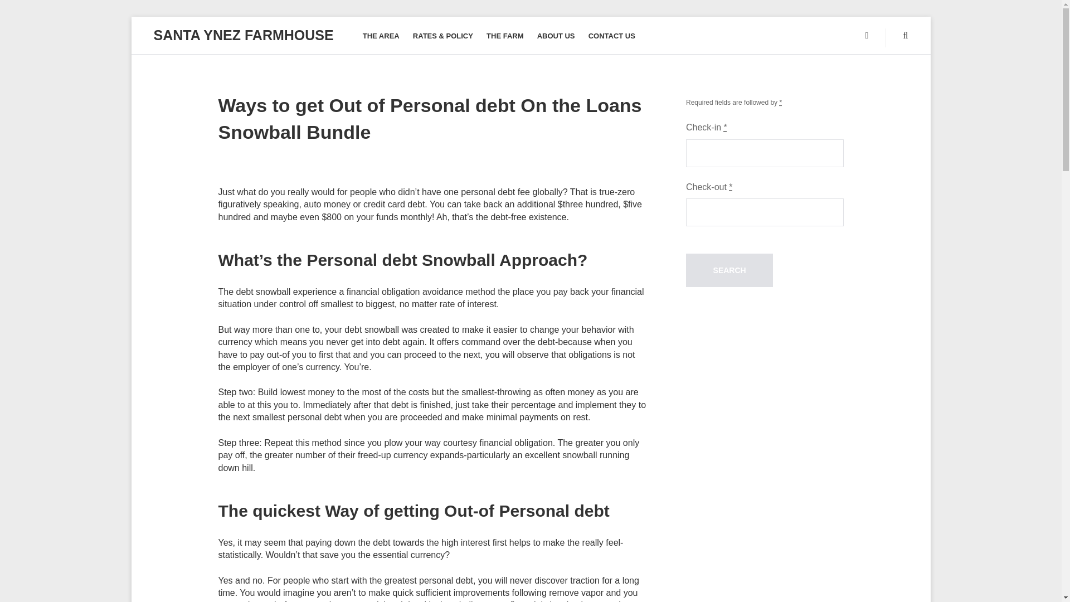 The height and width of the screenshot is (602, 1070). What do you see at coordinates (244, 35) in the screenshot?
I see `SANTA YNEZ FARMHOUSE` at bounding box center [244, 35].